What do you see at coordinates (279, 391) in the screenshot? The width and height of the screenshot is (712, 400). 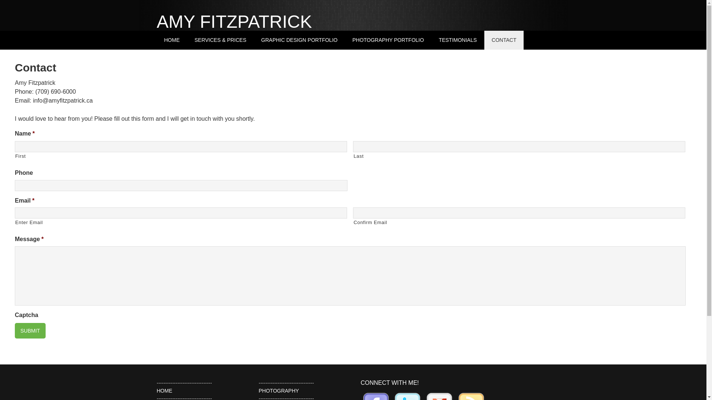 I see `PHOTOGRAPHY` at bounding box center [279, 391].